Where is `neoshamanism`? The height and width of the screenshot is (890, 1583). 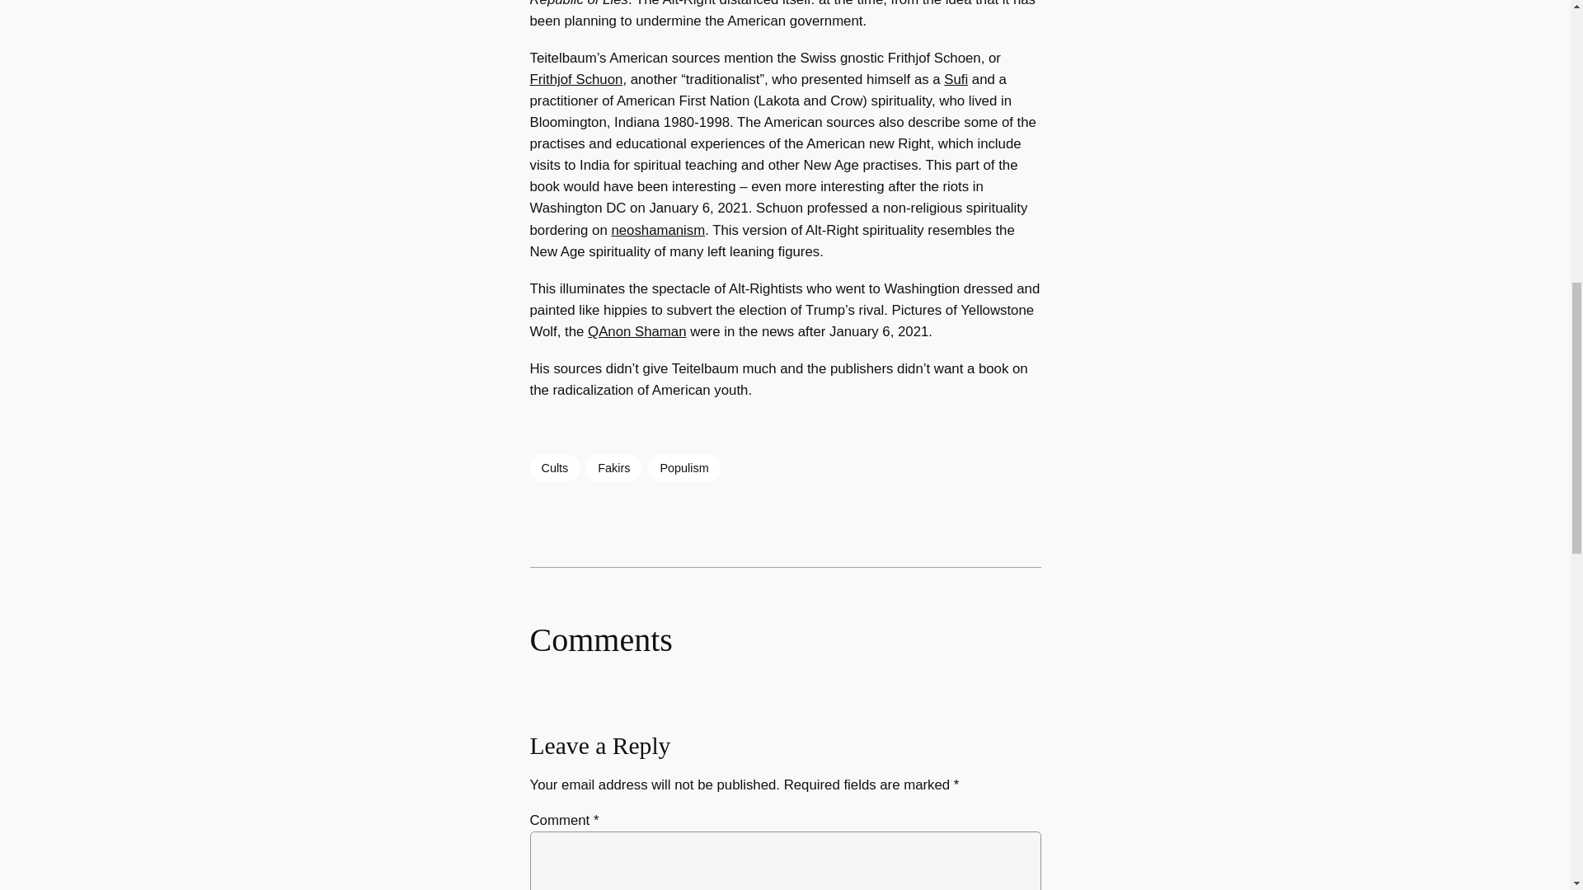
neoshamanism is located at coordinates (658, 231).